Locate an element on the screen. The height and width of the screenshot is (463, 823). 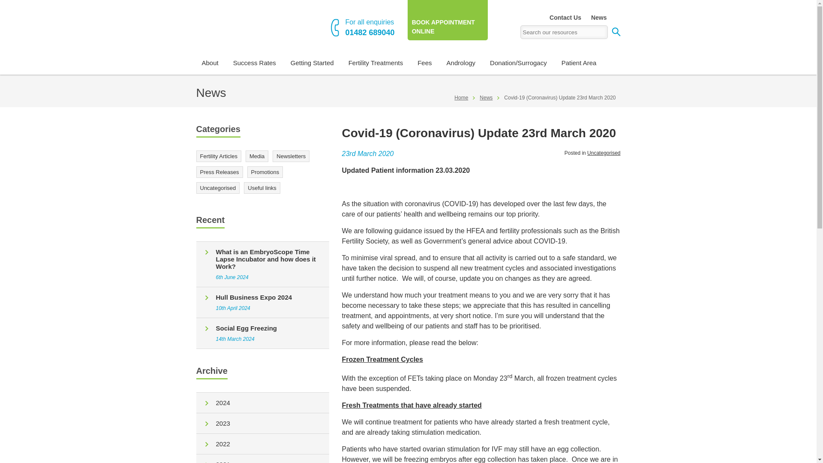
01482 689040 is located at coordinates (370, 33).